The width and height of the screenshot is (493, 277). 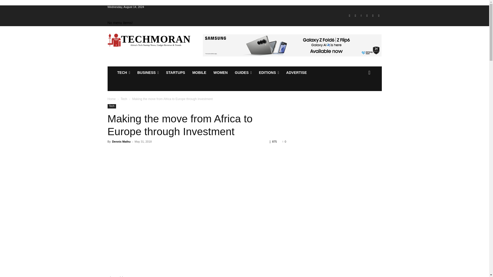 What do you see at coordinates (355, 16) in the screenshot?
I see `Instagram` at bounding box center [355, 16].